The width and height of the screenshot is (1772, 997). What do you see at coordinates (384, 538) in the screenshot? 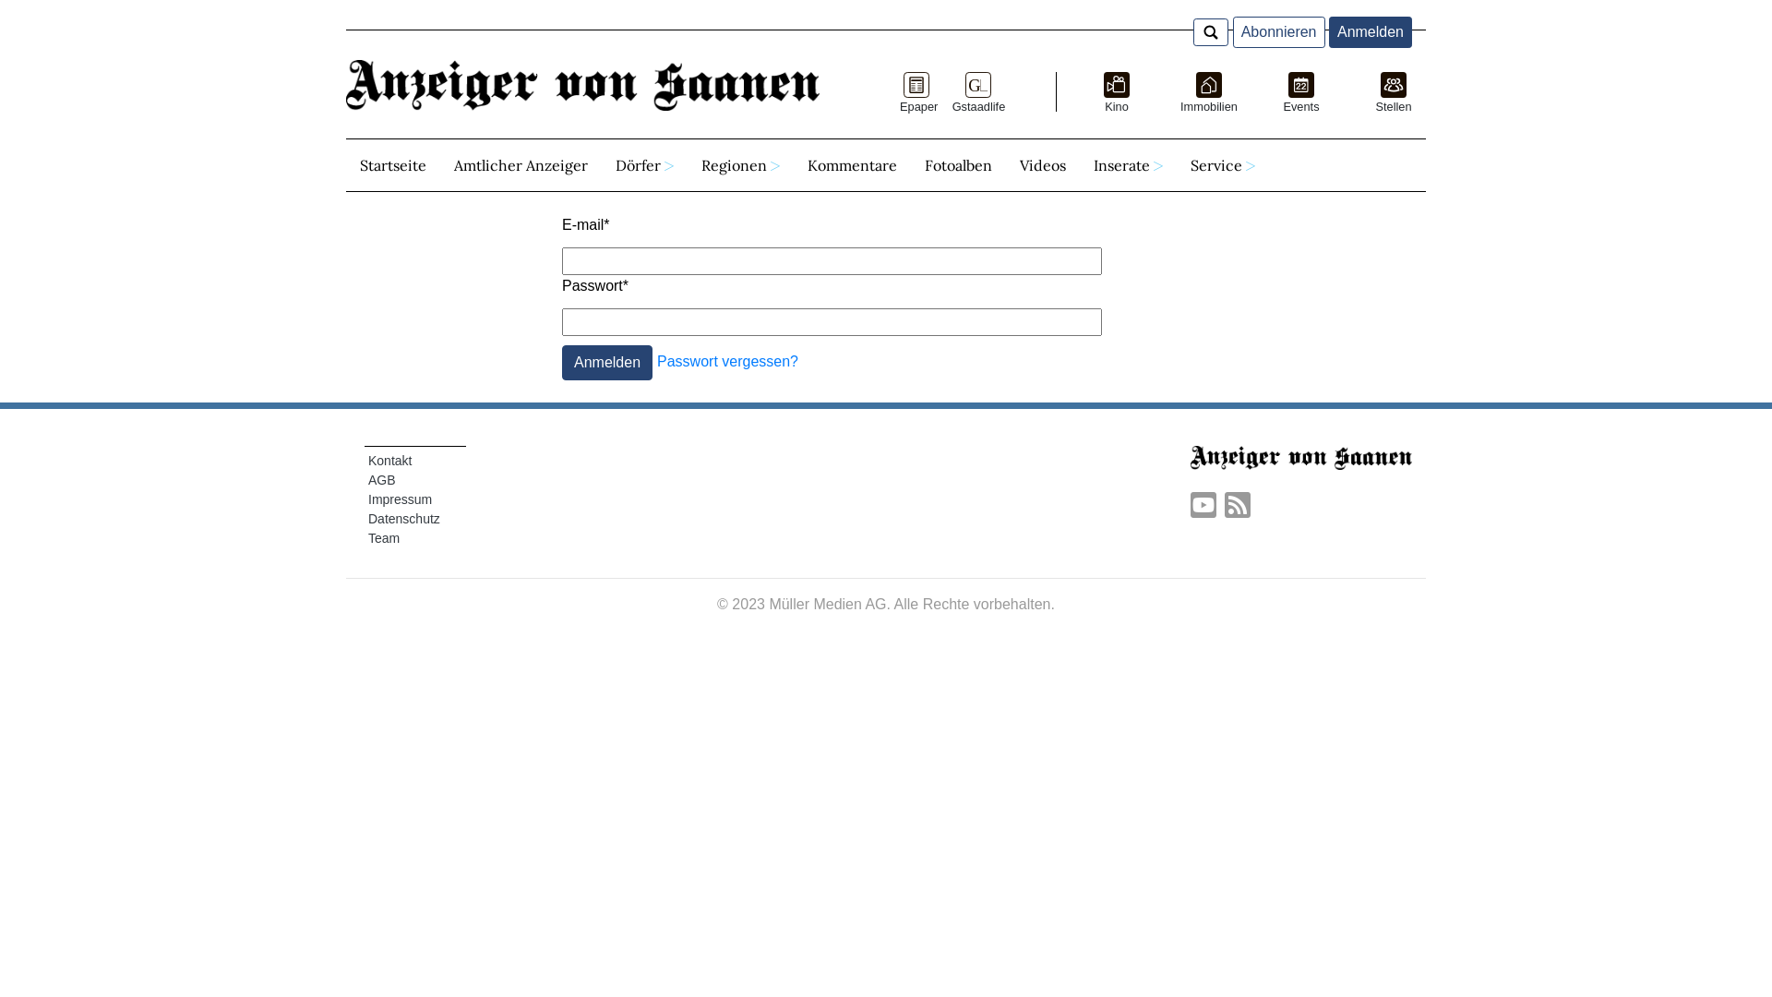
I see `Team` at bounding box center [384, 538].